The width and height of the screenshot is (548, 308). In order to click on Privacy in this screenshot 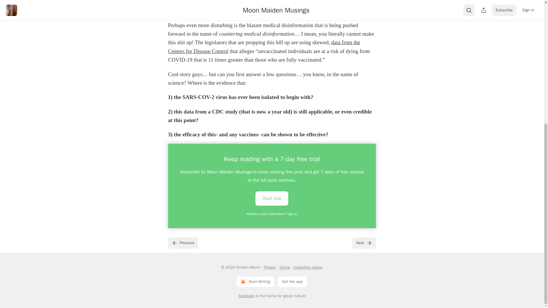, I will do `click(269, 267)`.